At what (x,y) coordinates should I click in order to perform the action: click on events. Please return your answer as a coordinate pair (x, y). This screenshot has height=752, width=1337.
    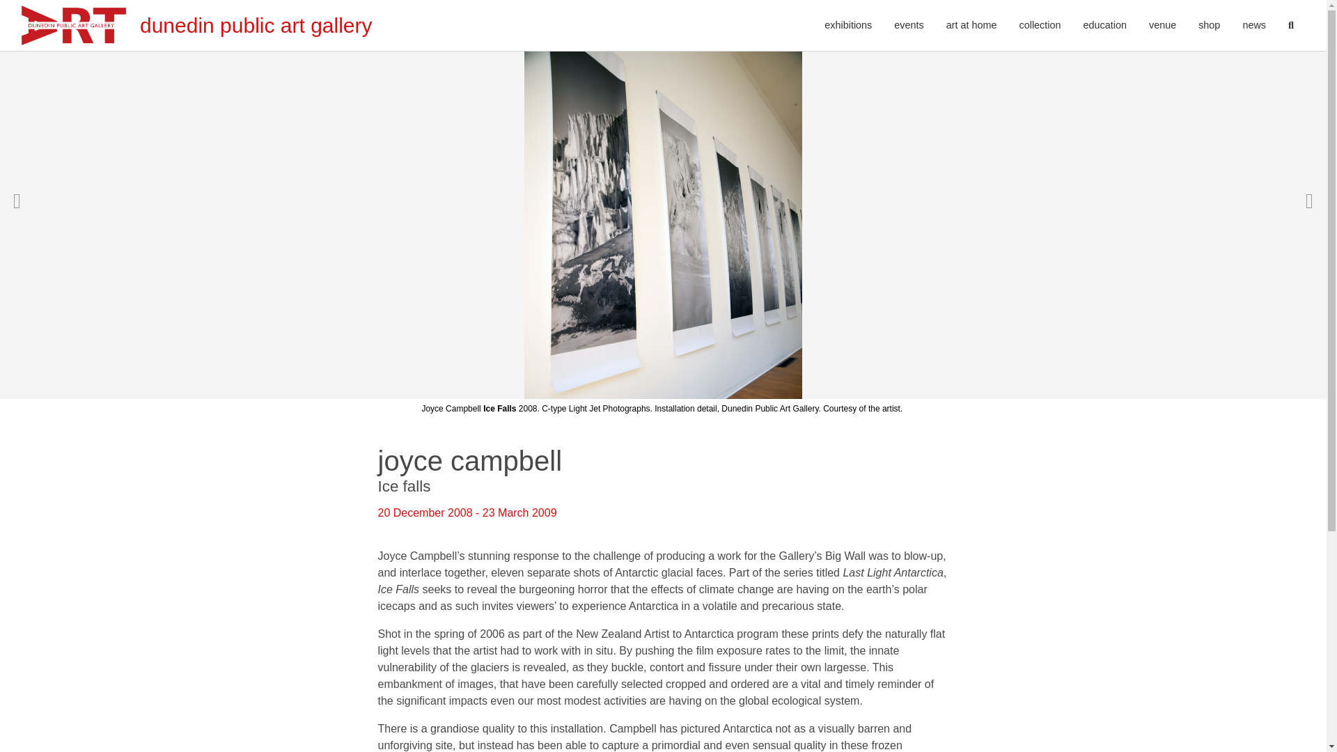
    Looking at the image, I should click on (908, 26).